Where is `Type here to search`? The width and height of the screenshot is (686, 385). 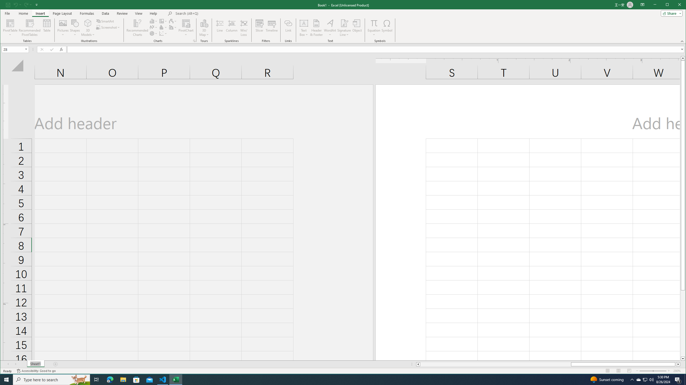
Type here to search is located at coordinates (51, 380).